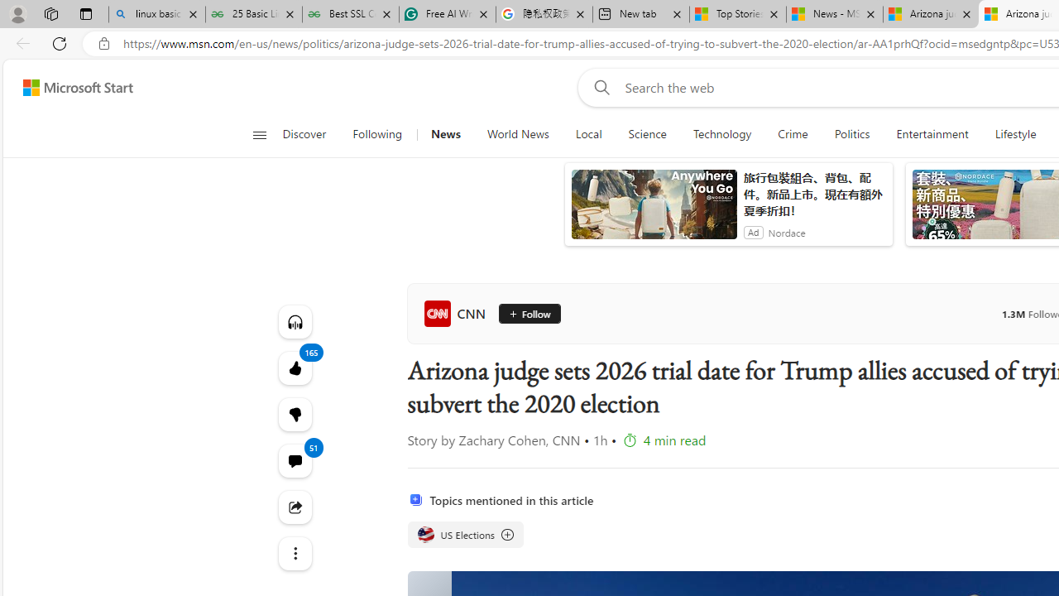  What do you see at coordinates (295, 321) in the screenshot?
I see `Listen to this article` at bounding box center [295, 321].